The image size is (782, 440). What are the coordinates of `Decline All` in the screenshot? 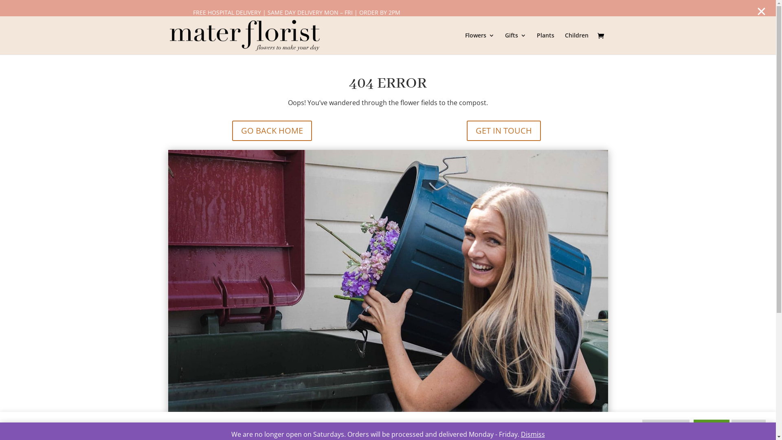 It's located at (749, 426).